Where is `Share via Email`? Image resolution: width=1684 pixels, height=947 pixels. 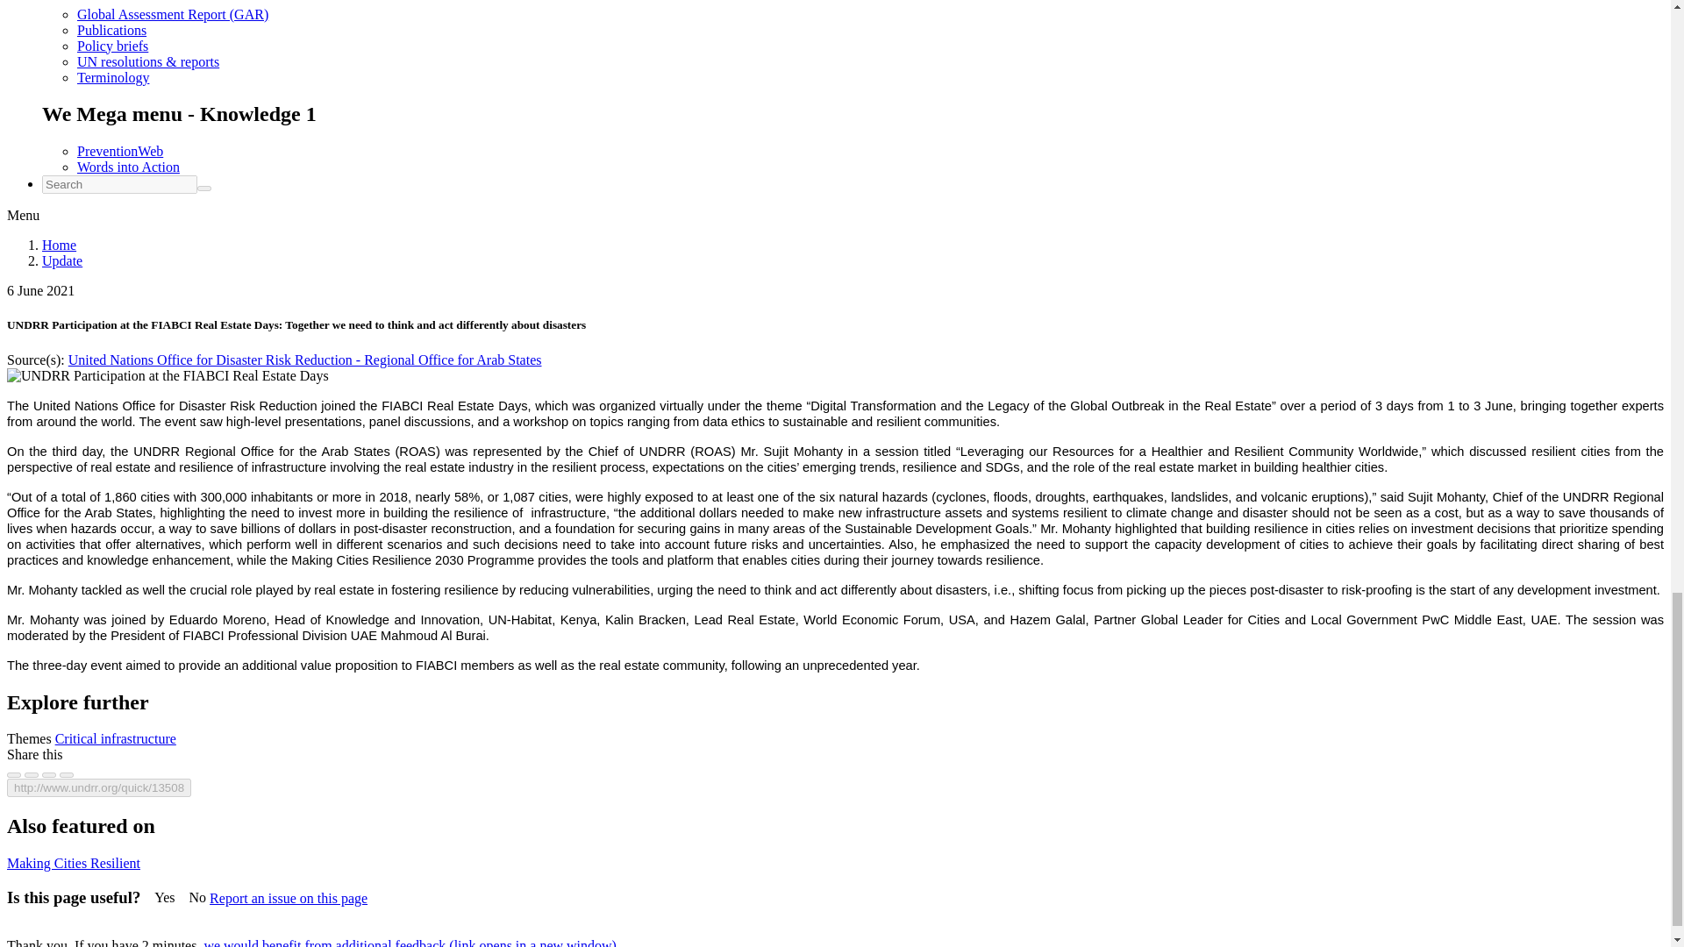
Share via Email is located at coordinates (67, 775).